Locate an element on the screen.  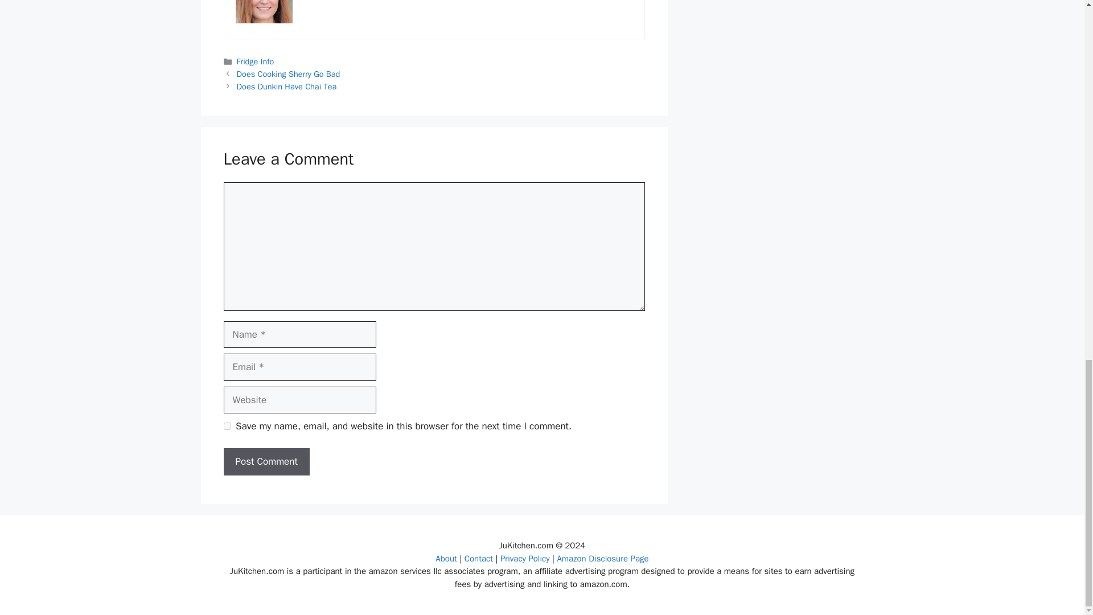
Does Cooking Sherry Go Bad is located at coordinates (288, 74).